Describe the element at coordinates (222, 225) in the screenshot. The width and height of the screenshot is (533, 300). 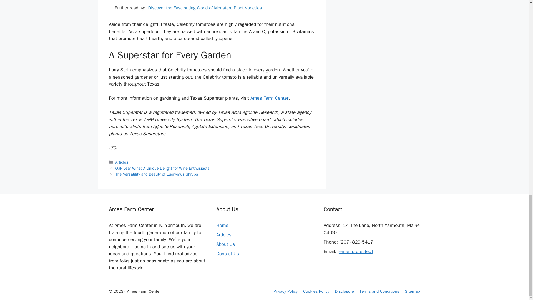
I see `Home` at that location.